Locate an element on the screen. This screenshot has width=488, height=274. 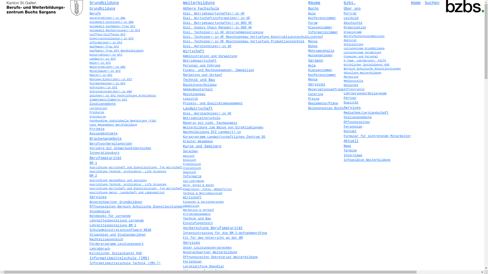
Services is located at coordinates (317, 84).